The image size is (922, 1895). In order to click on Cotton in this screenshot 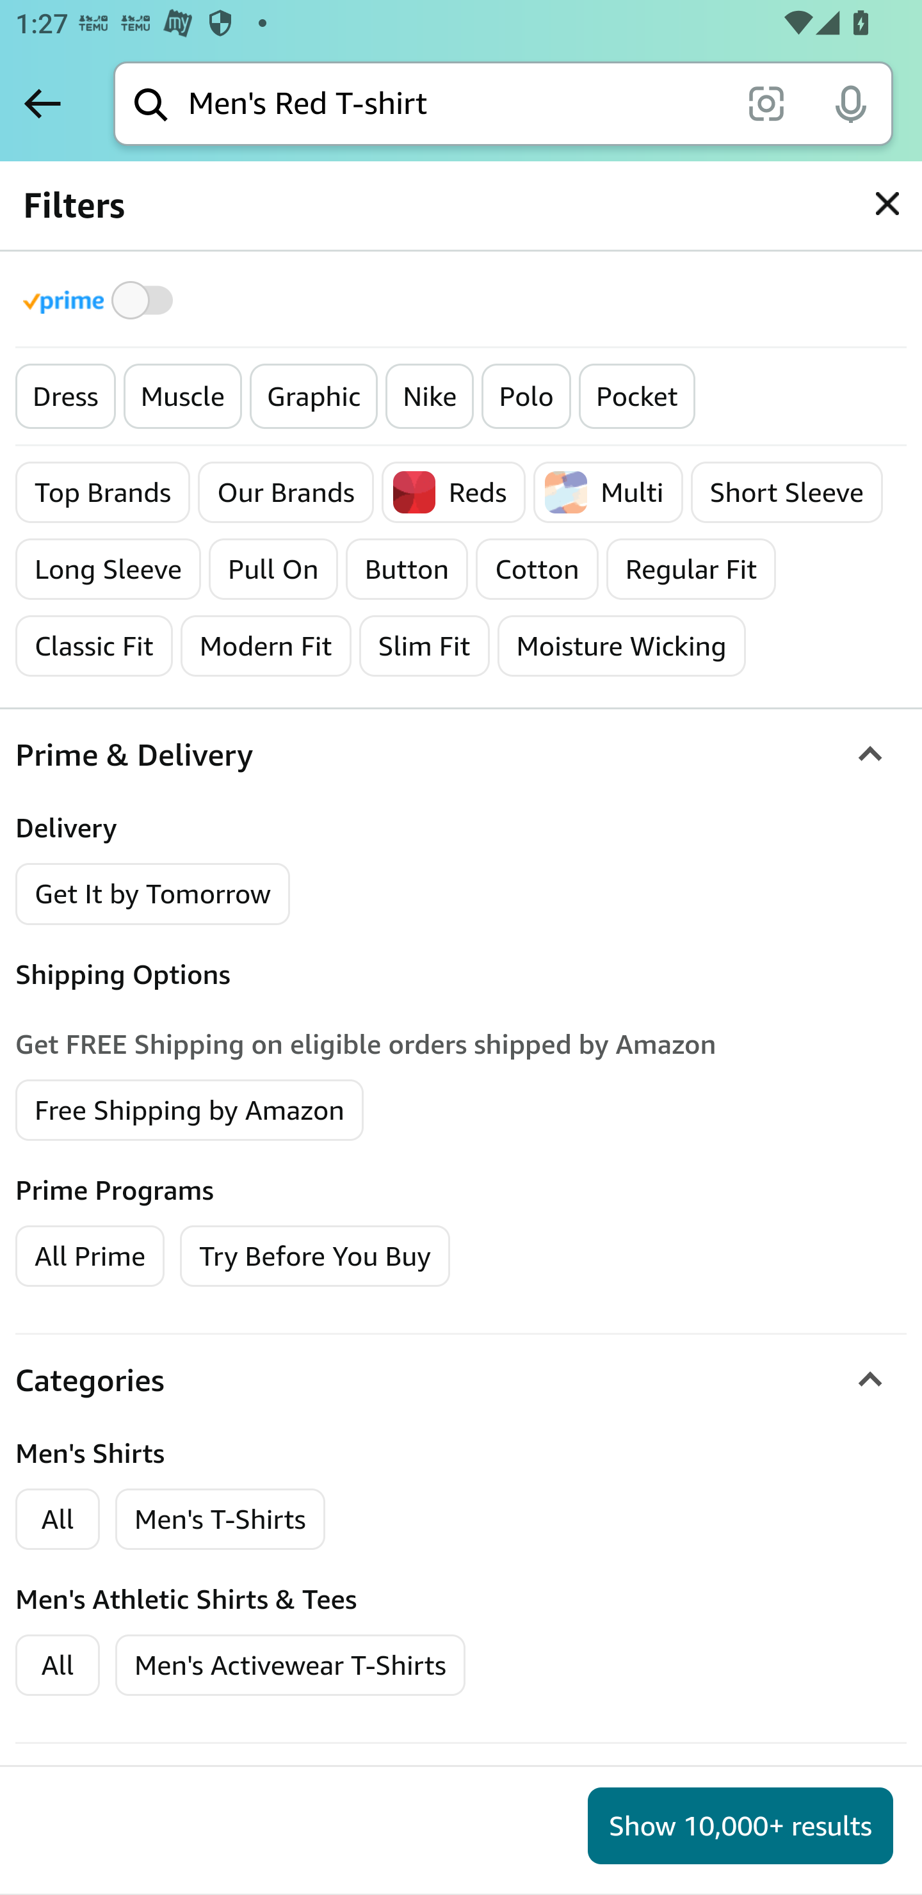, I will do `click(537, 569)`.